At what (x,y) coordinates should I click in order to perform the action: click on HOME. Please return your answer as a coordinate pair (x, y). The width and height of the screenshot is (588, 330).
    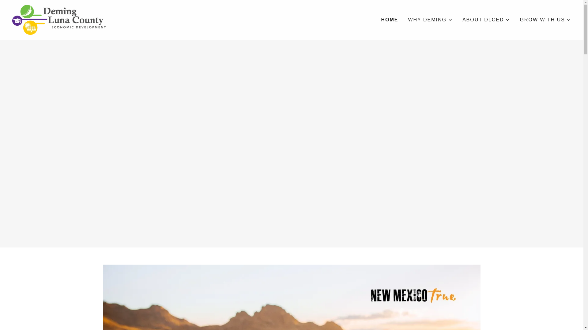
    Looking at the image, I should click on (390, 20).